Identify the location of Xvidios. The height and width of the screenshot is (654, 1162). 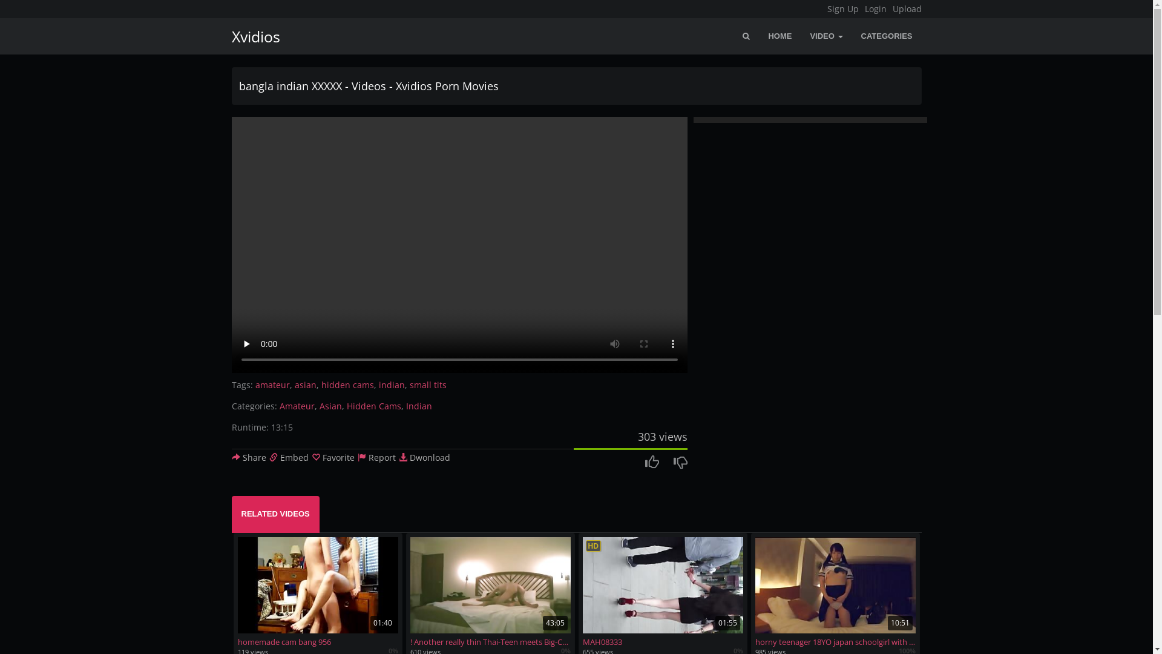
(252, 36).